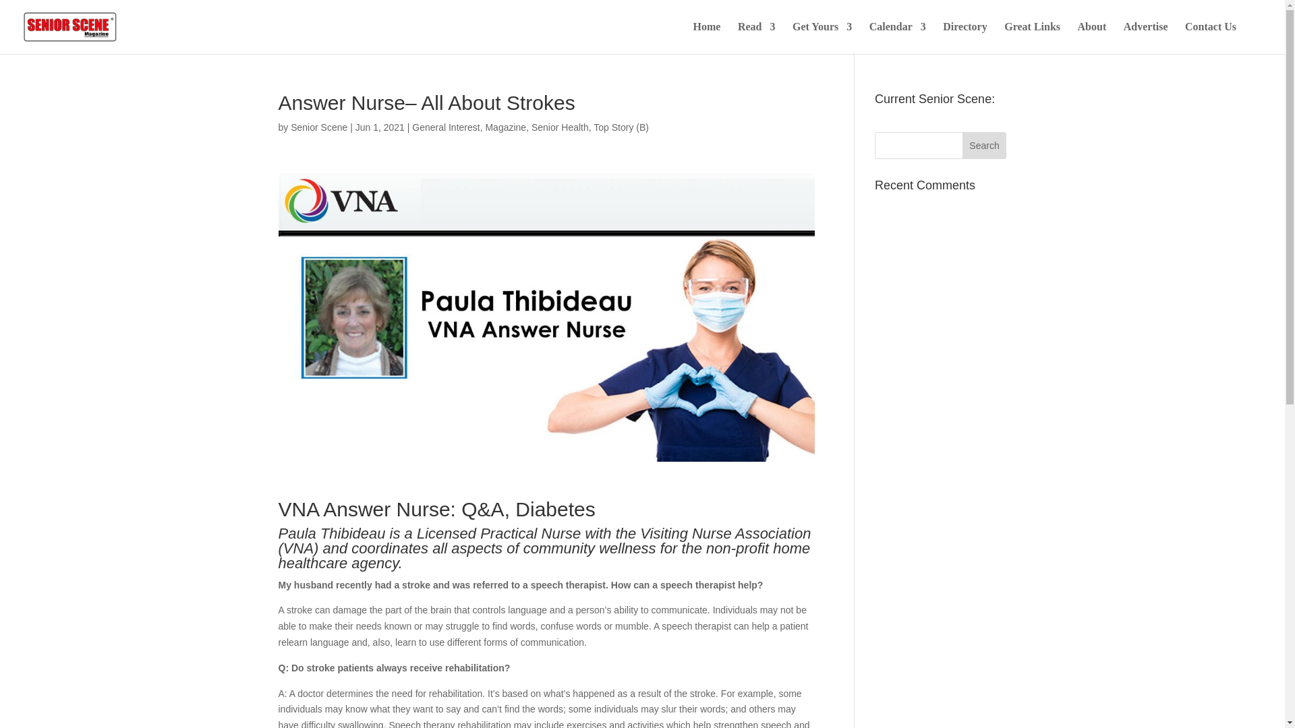  Describe the element at coordinates (1092, 38) in the screenshot. I see `About` at that location.